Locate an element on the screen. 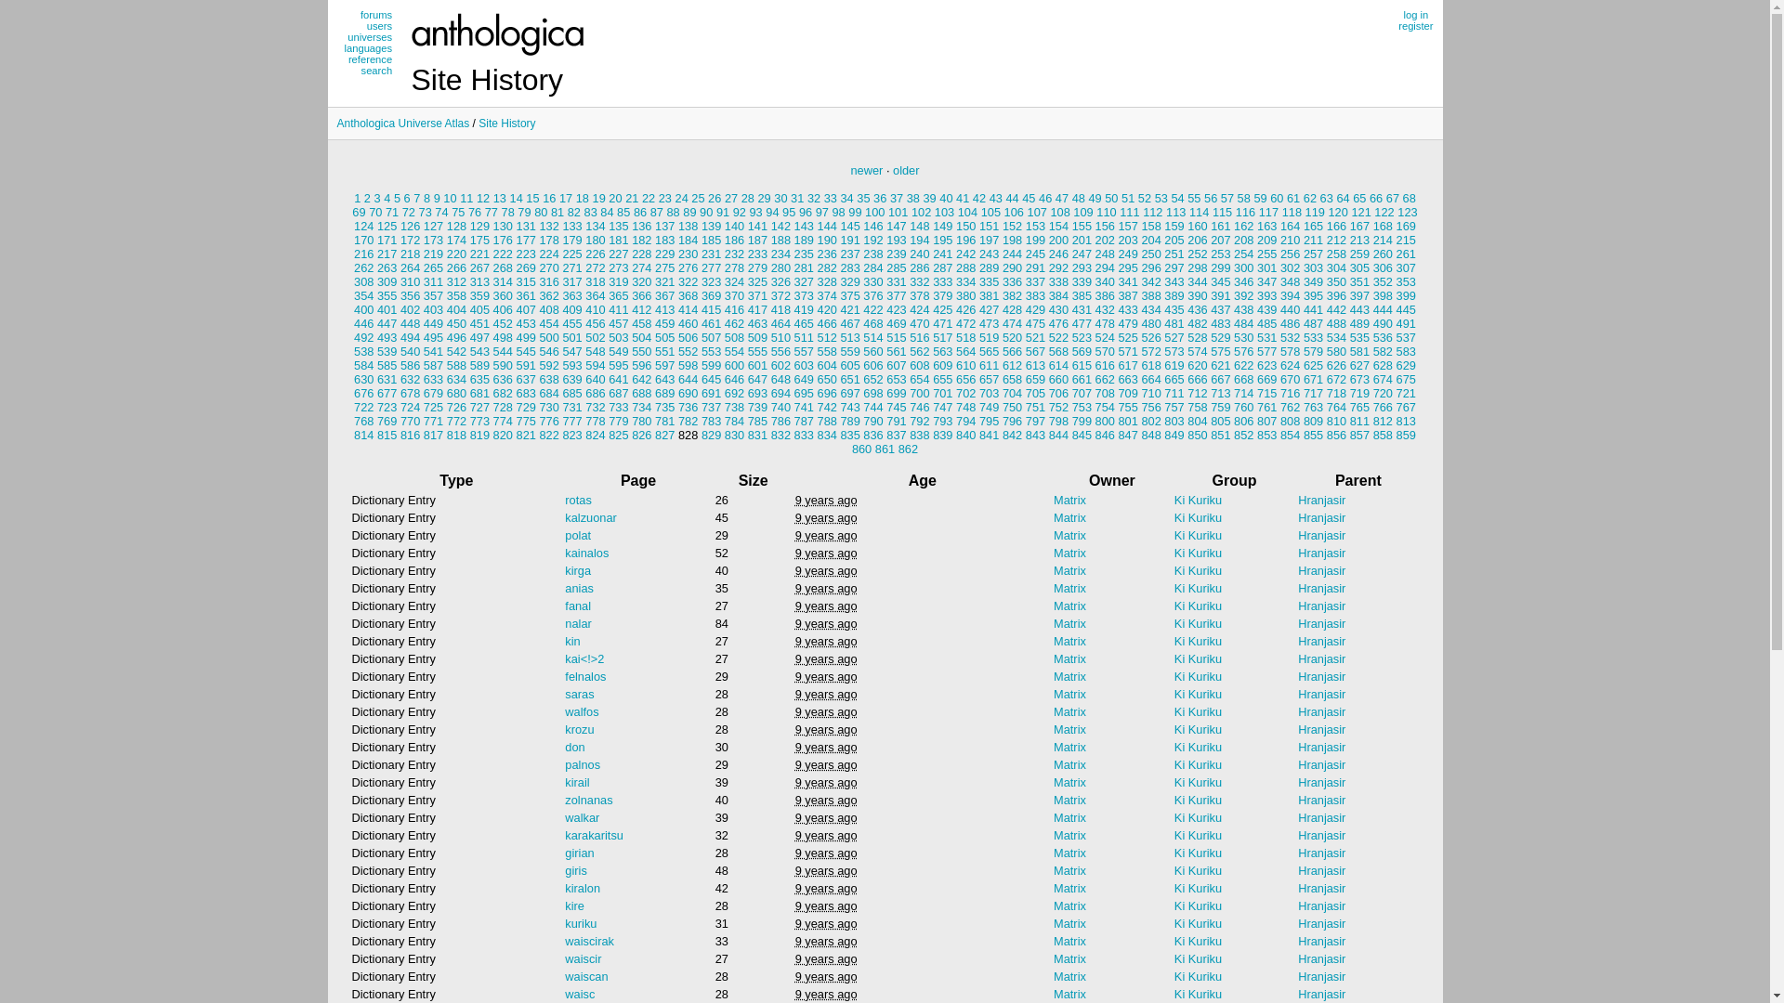  12 is located at coordinates (483, 199).